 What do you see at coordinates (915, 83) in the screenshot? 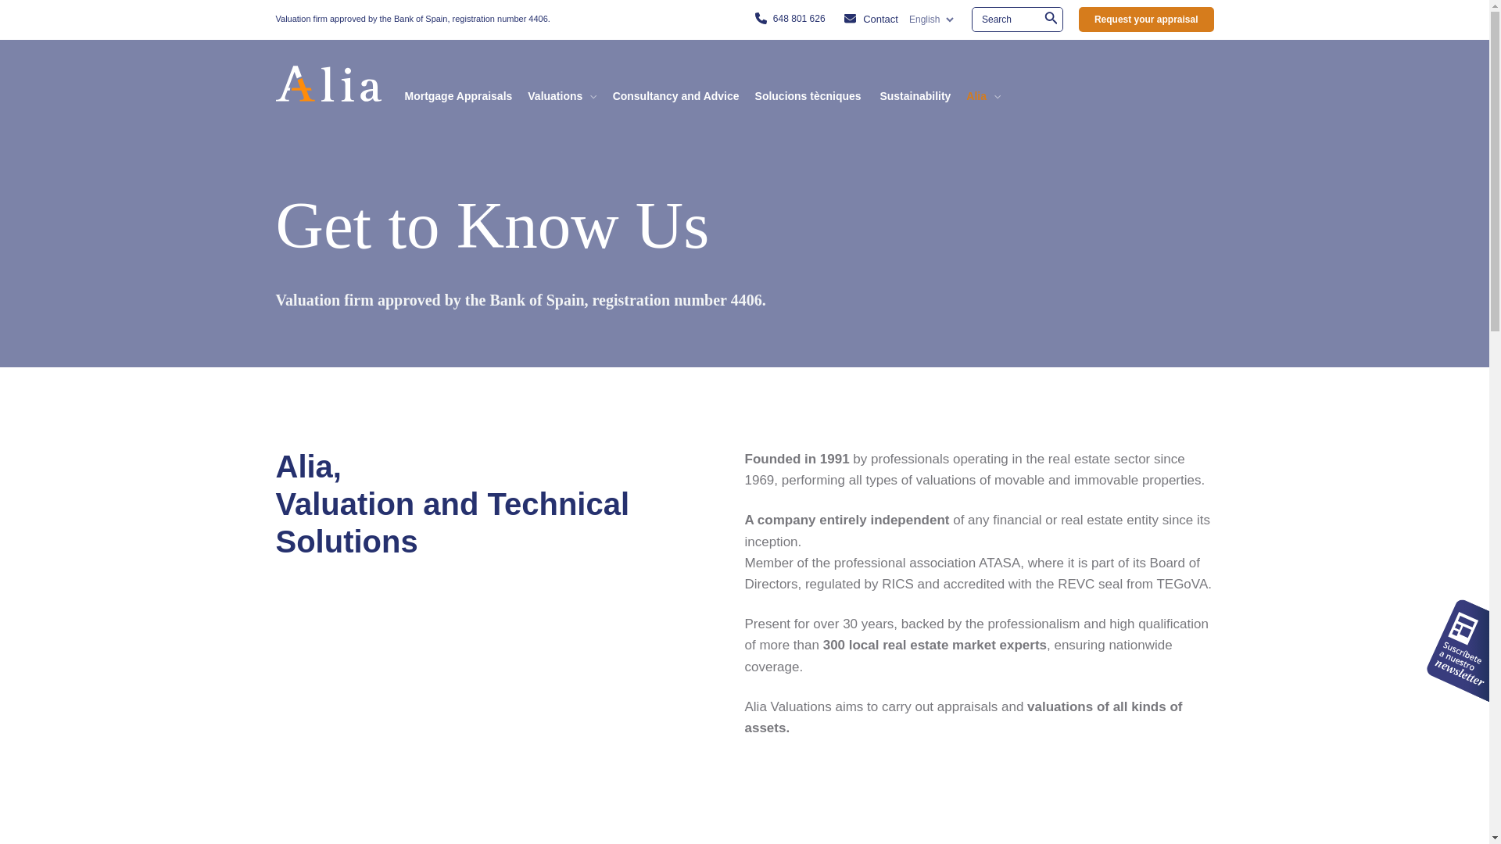
I see `Sustainability` at bounding box center [915, 83].